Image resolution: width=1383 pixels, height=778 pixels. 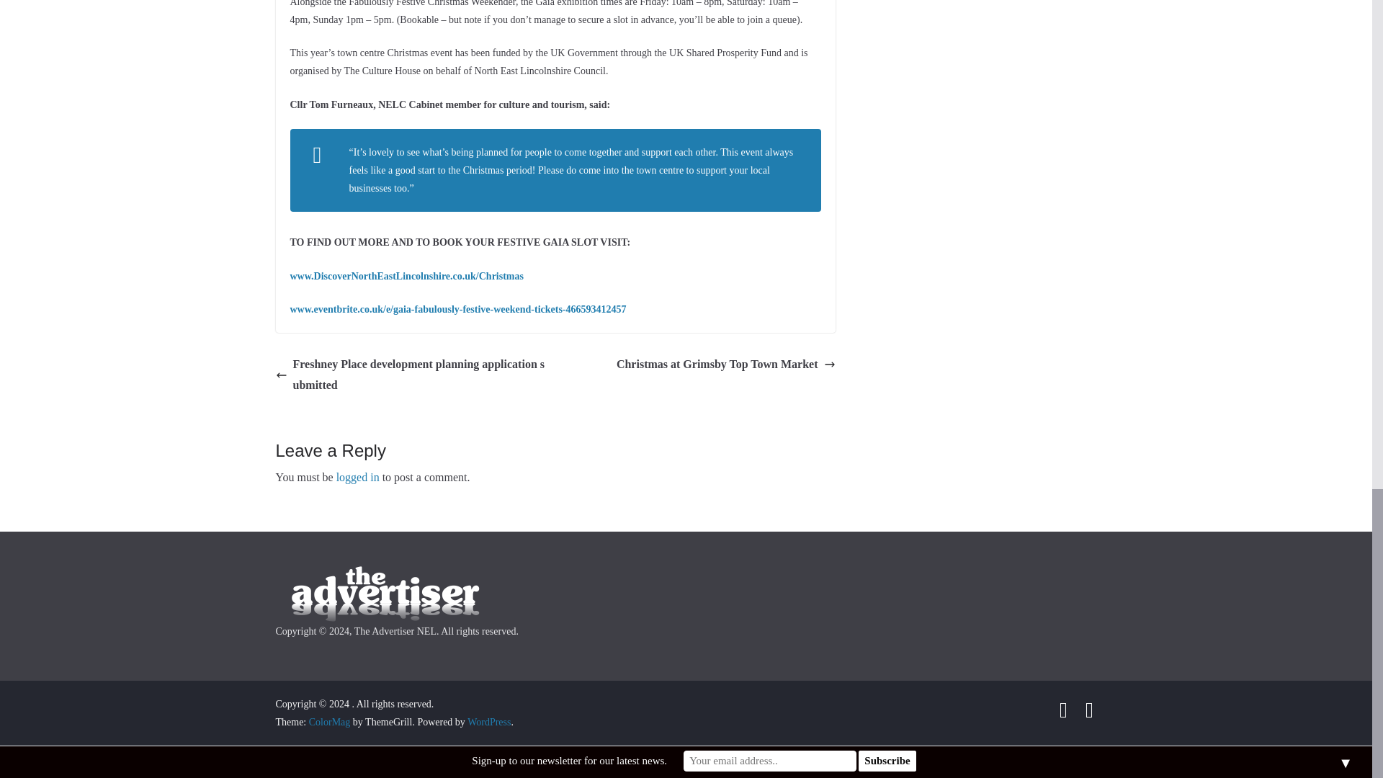 What do you see at coordinates (488, 722) in the screenshot?
I see `WordPress` at bounding box center [488, 722].